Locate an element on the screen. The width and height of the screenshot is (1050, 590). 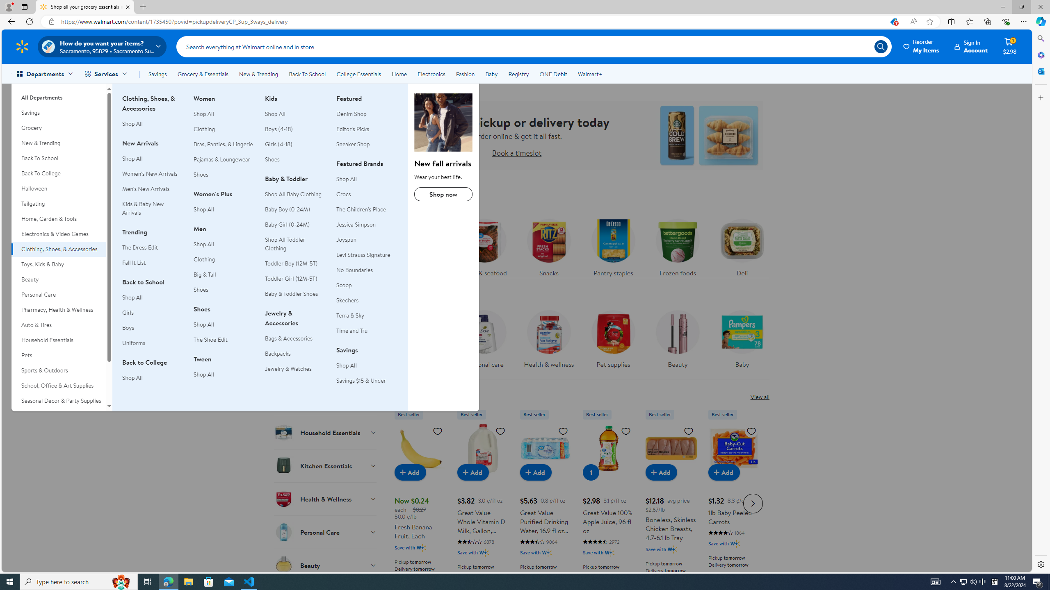
Registry is located at coordinates (518, 74).